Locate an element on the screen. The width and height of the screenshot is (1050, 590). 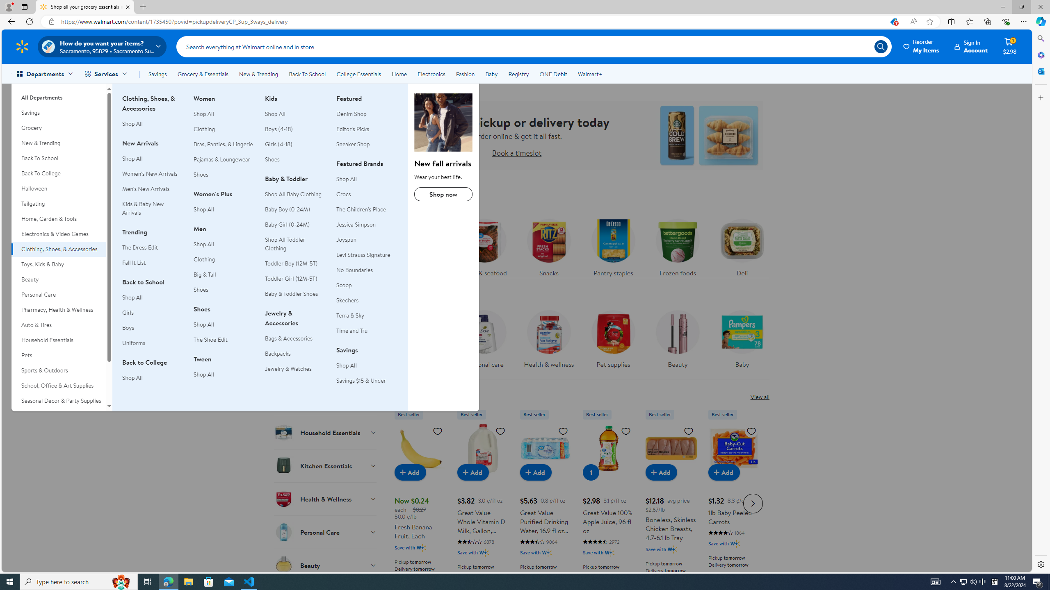
Registry is located at coordinates (518, 74).